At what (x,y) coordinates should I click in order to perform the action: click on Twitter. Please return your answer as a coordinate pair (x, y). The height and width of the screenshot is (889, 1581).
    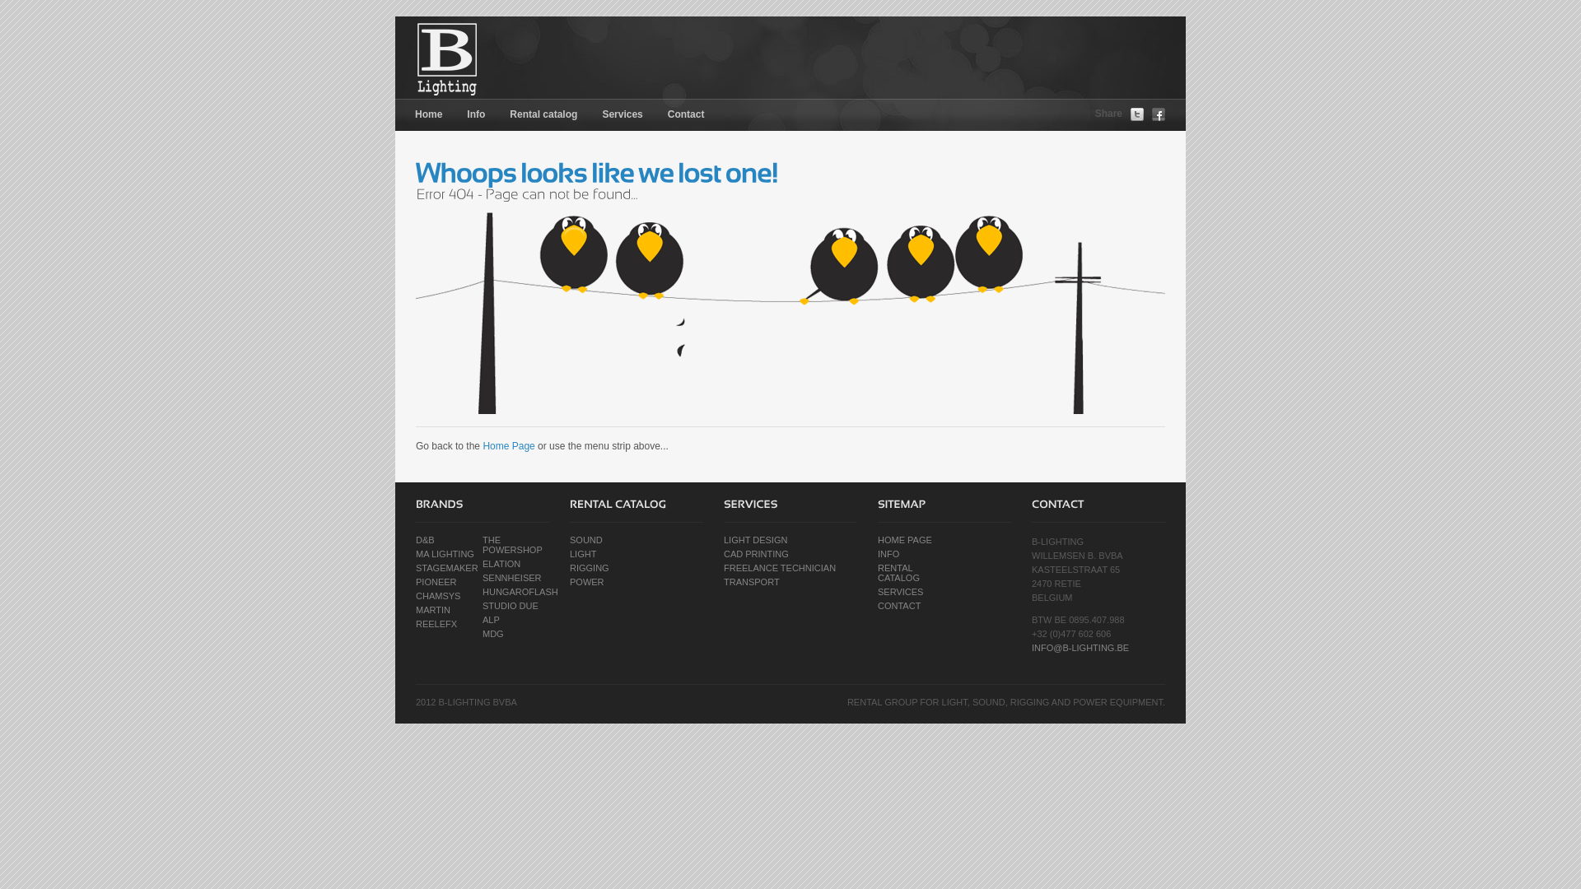
    Looking at the image, I should click on (1137, 114).